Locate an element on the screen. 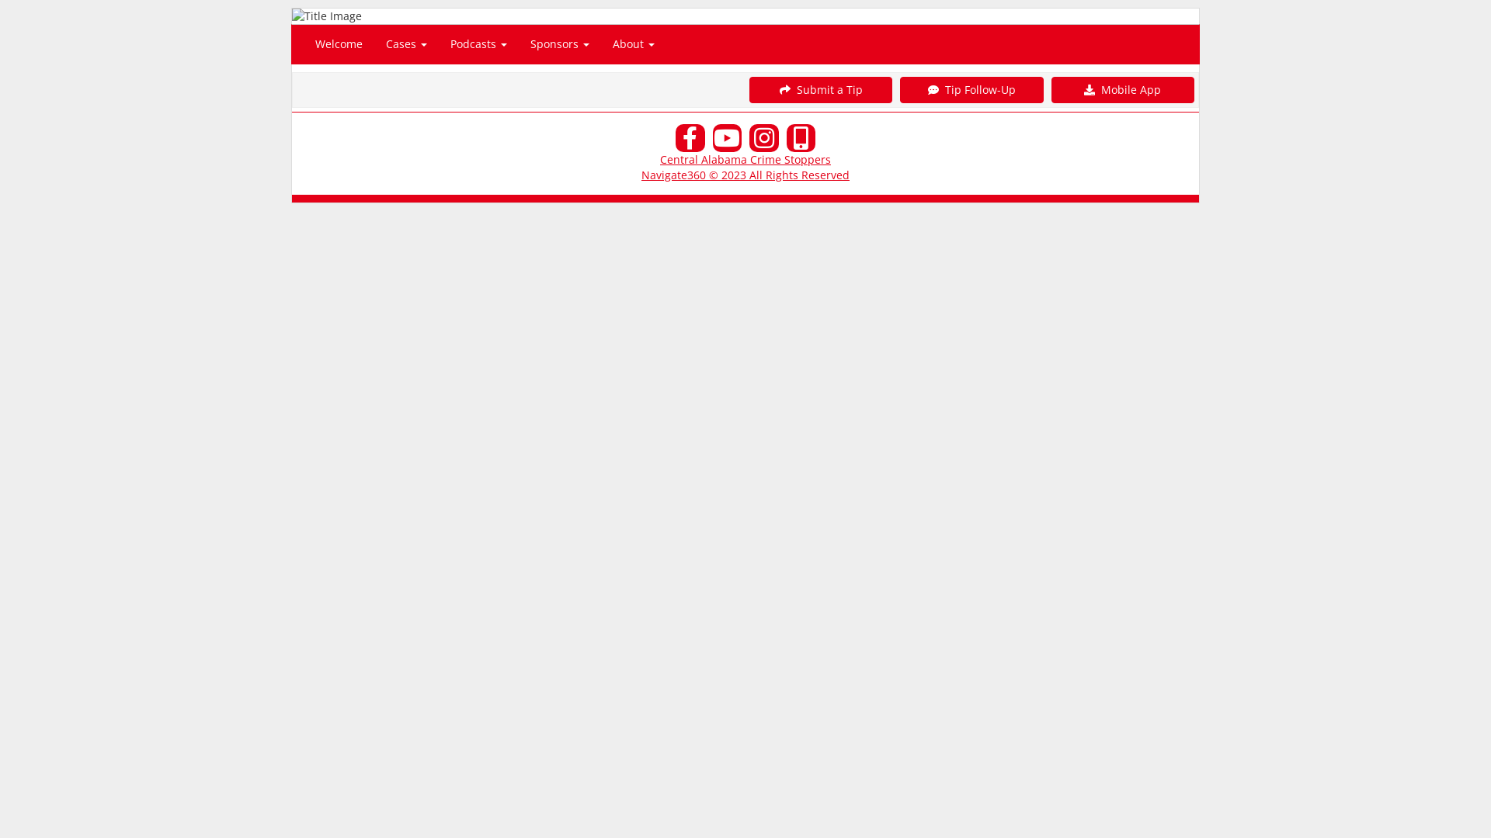 The height and width of the screenshot is (838, 1491). About is located at coordinates (634, 44).